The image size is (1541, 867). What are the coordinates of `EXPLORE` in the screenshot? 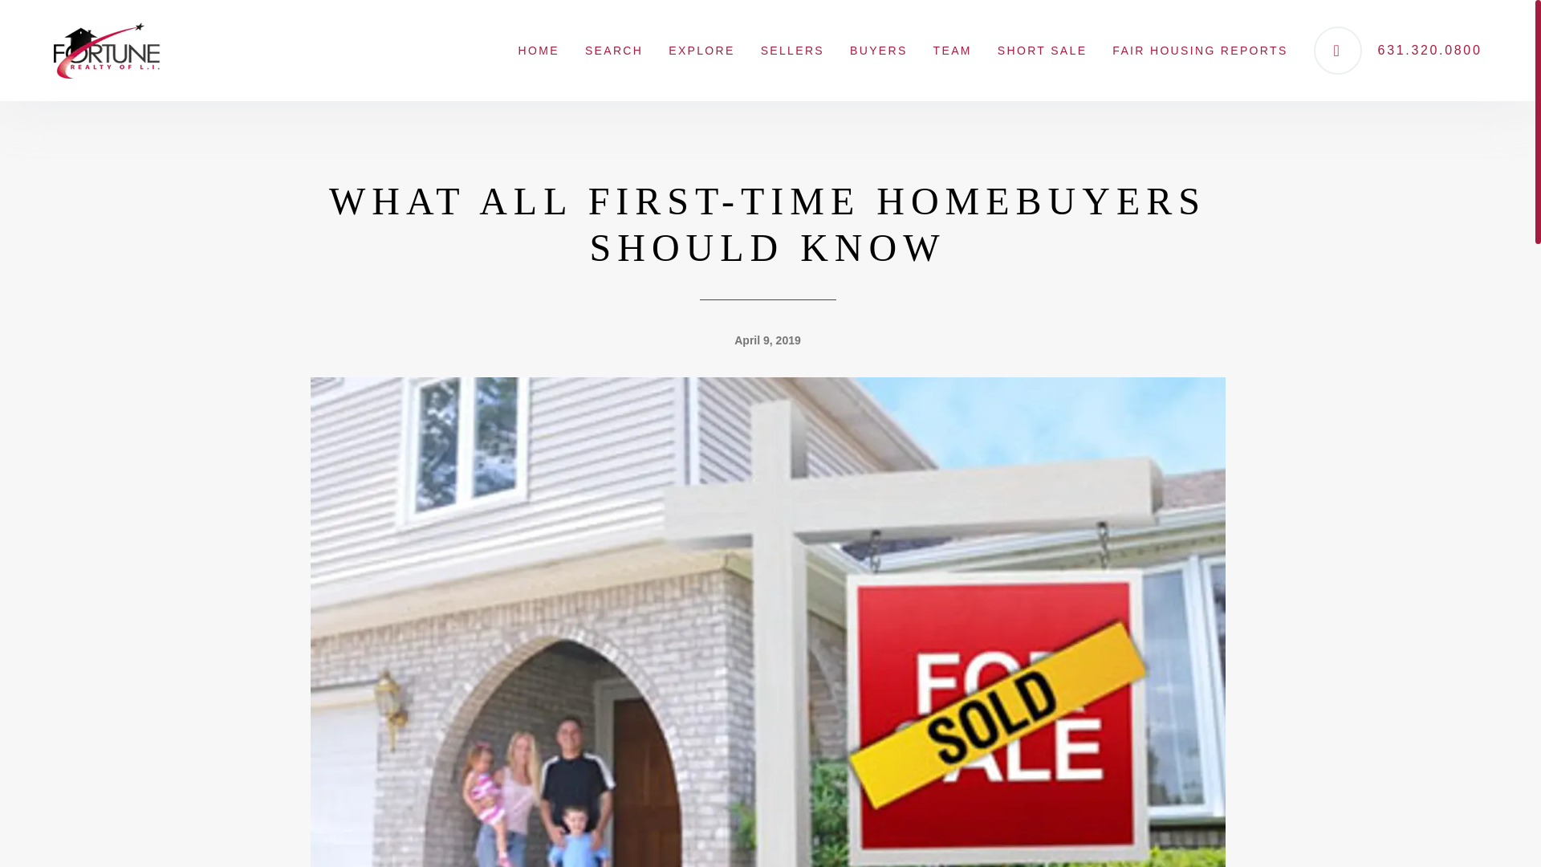 It's located at (701, 50).